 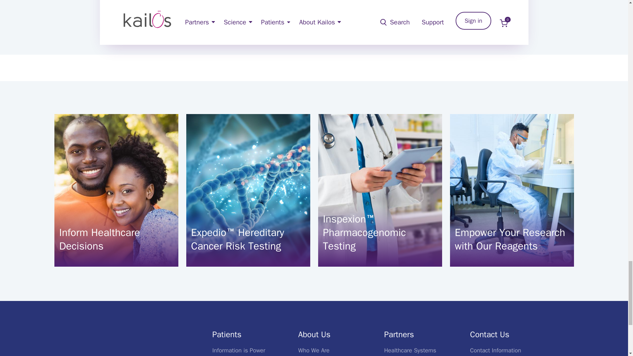 I want to click on Who We Are, so click(x=314, y=350).